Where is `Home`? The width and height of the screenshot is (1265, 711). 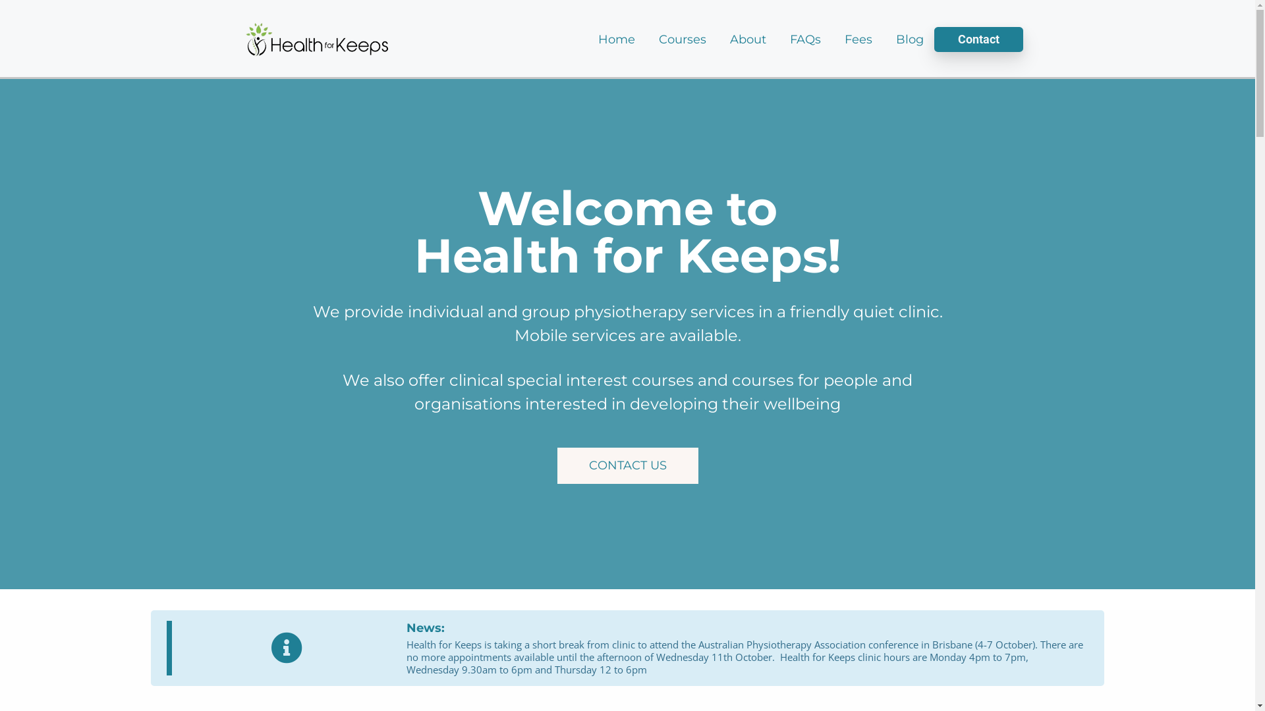
Home is located at coordinates (617, 39).